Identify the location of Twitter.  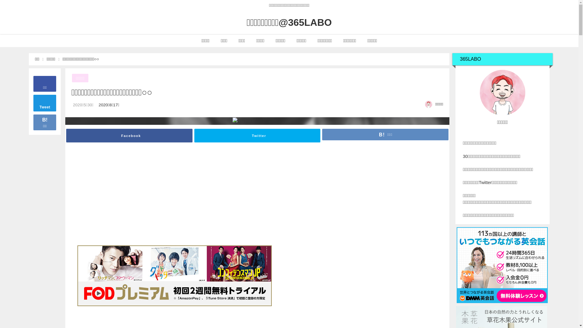
(257, 136).